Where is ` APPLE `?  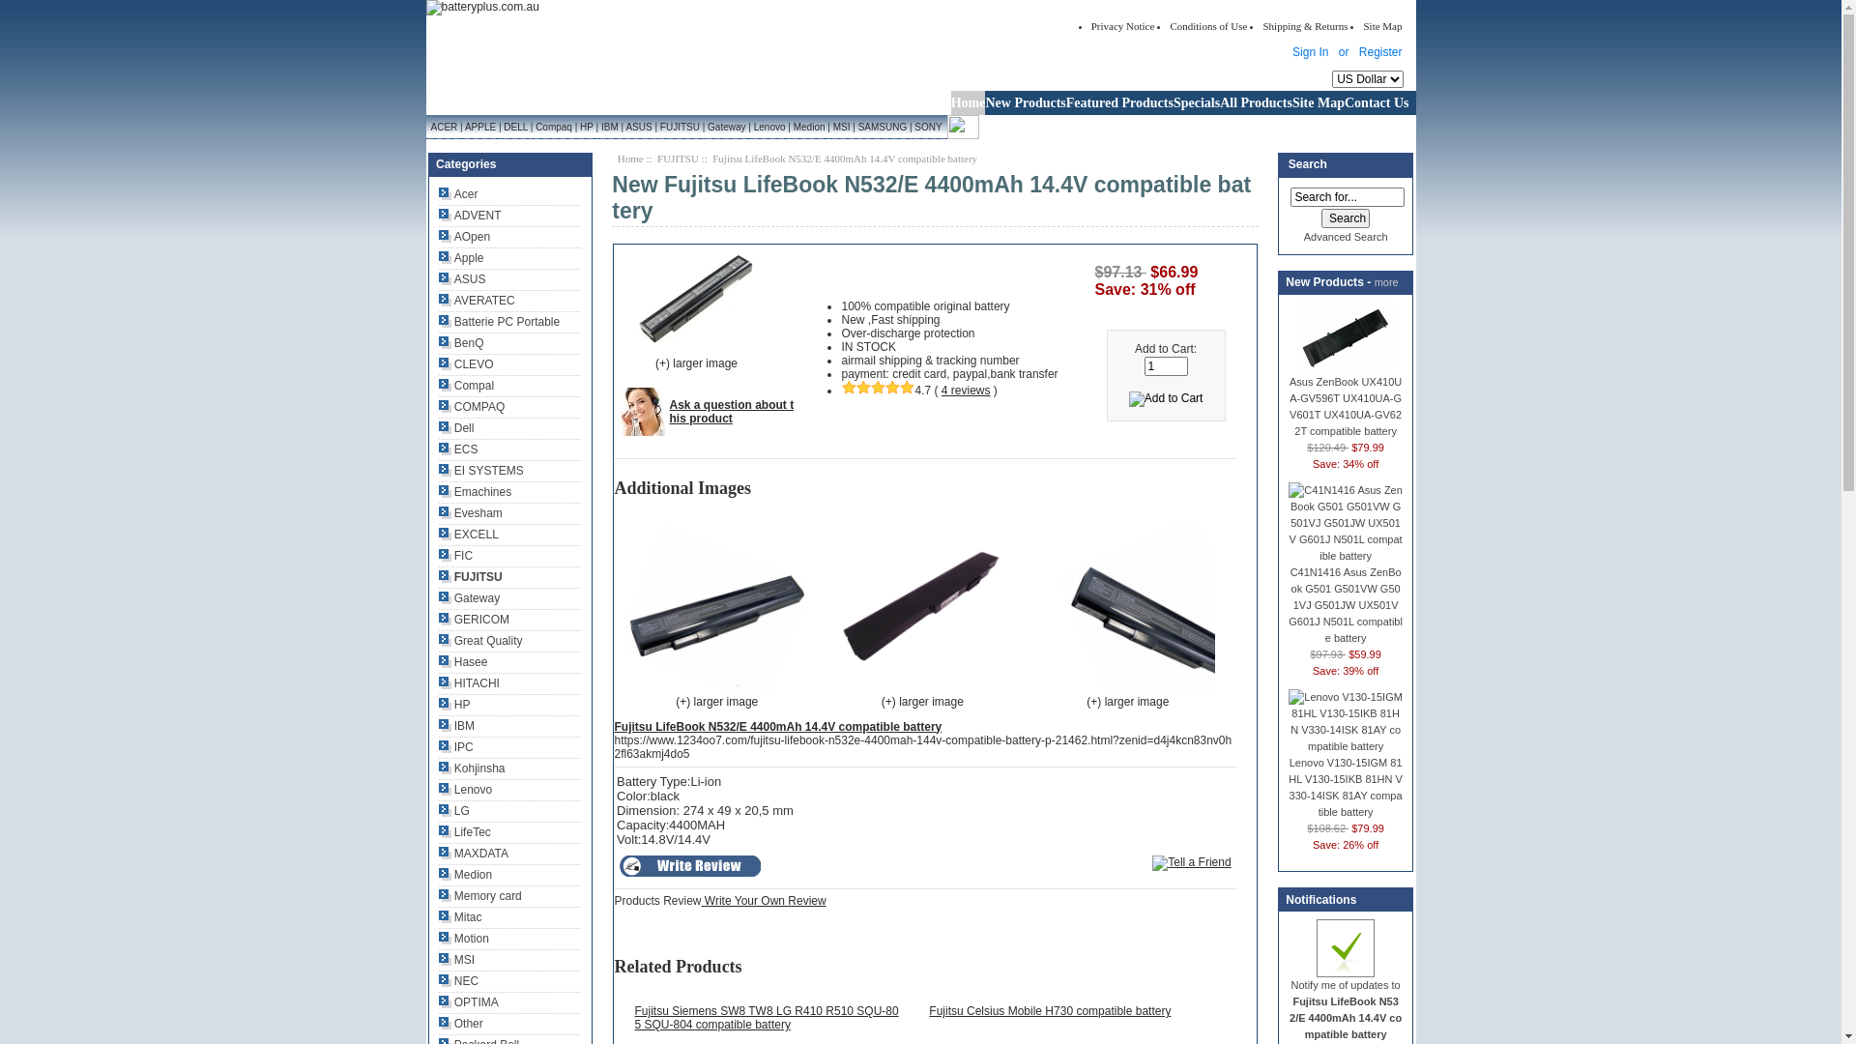  APPLE  is located at coordinates (481, 128).